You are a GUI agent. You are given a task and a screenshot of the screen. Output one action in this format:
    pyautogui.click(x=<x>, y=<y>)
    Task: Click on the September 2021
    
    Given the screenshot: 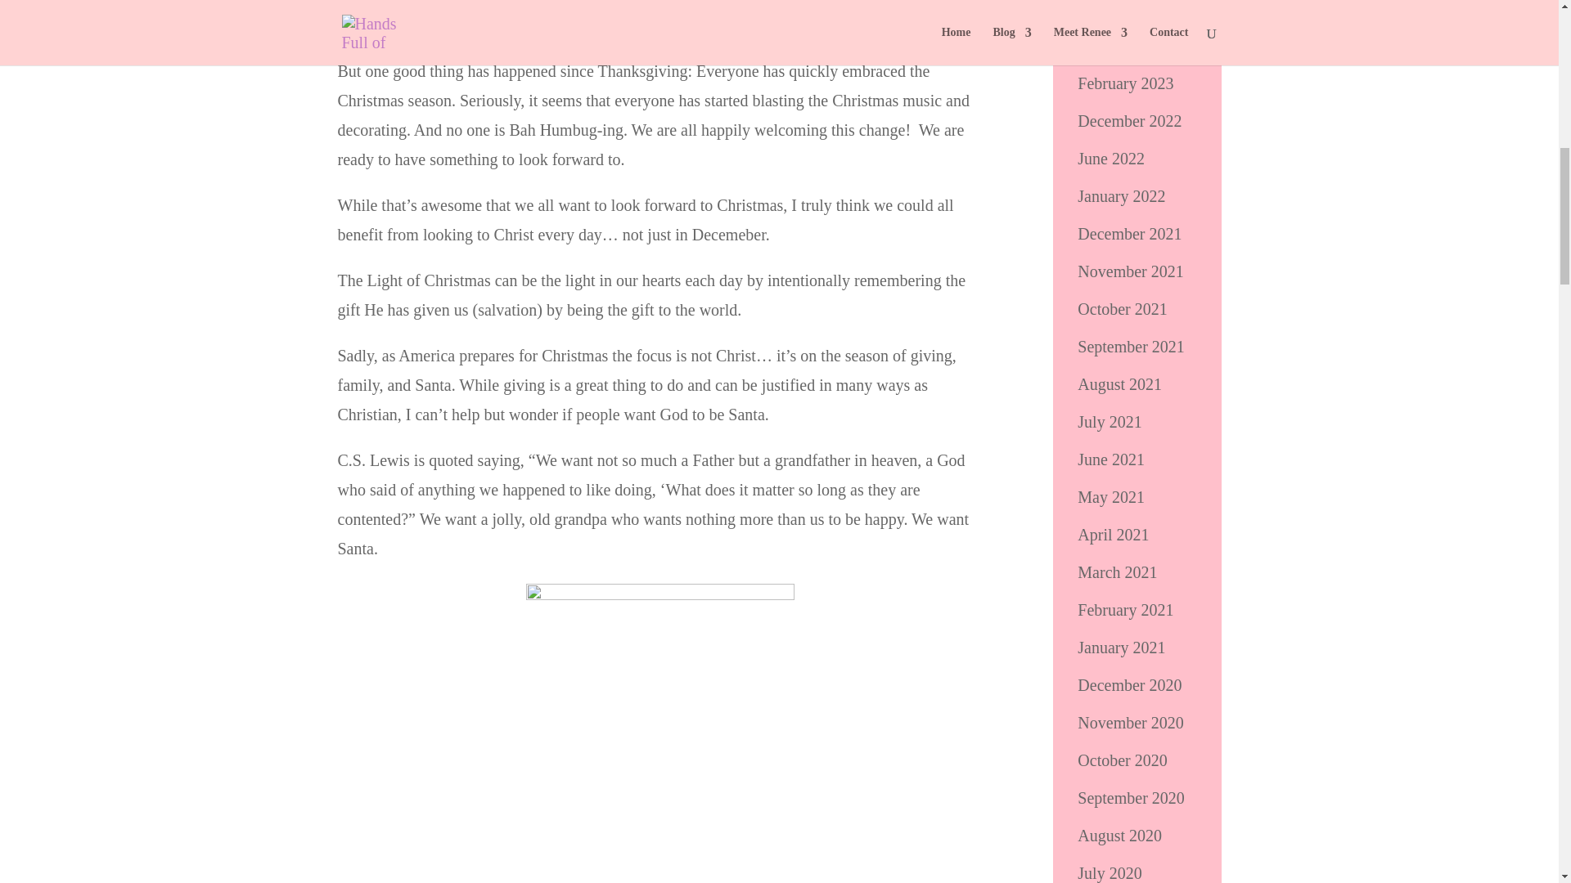 What is the action you would take?
    pyautogui.click(x=1131, y=347)
    